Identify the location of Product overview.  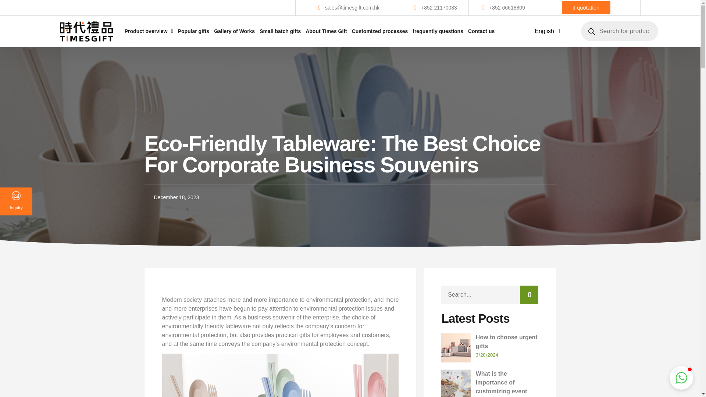
(149, 26).